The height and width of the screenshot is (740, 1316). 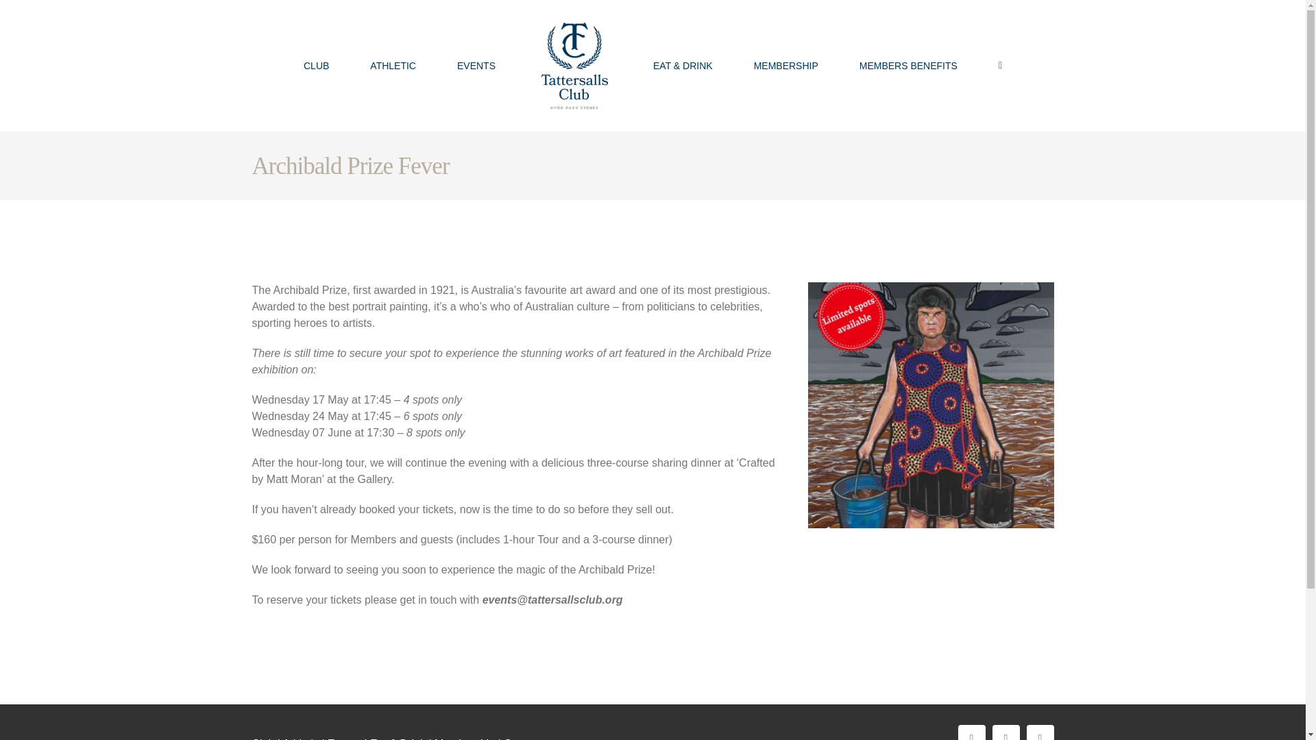 I want to click on MEMBERS BENEFITS, so click(x=908, y=66).